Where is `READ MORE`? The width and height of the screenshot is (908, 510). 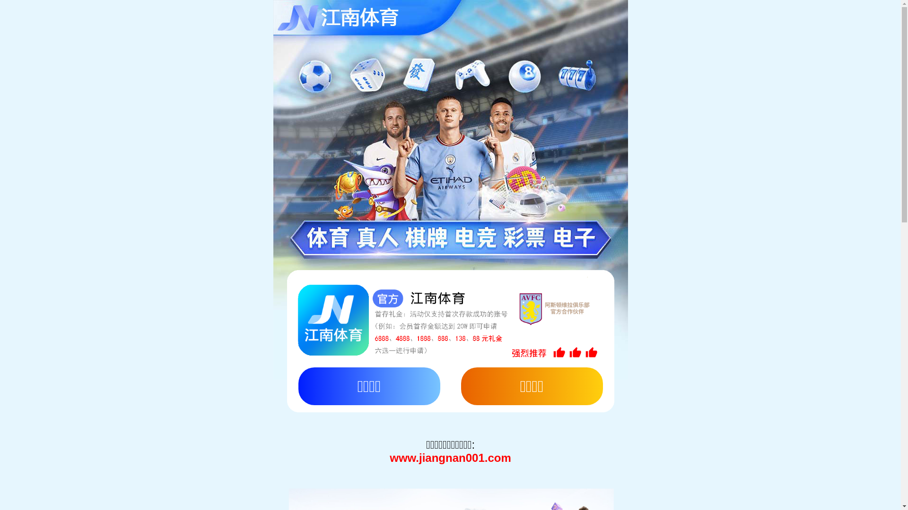 READ MORE is located at coordinates (698, 369).